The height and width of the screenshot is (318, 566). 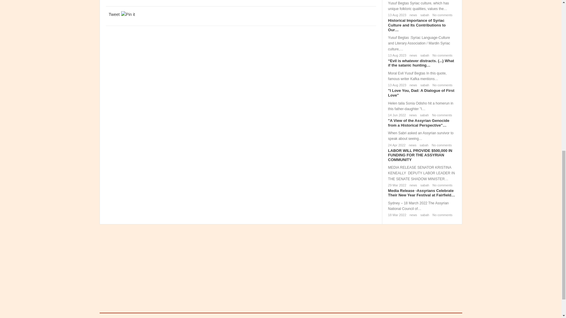 I want to click on Tweet, so click(x=114, y=14).